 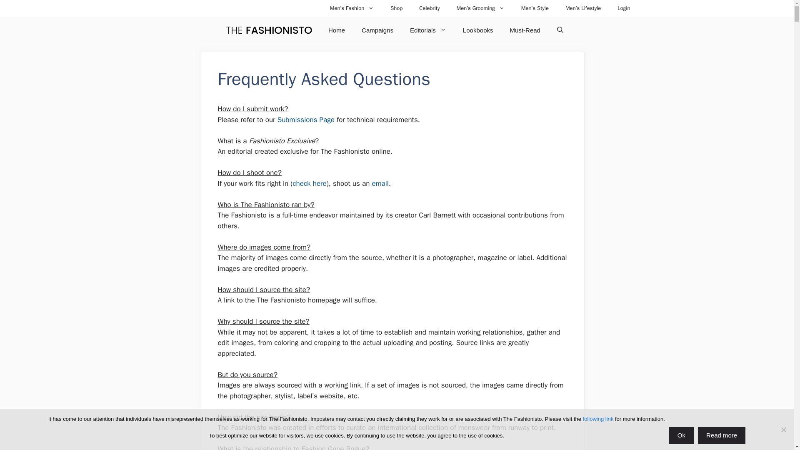 What do you see at coordinates (337, 30) in the screenshot?
I see `Home` at bounding box center [337, 30].